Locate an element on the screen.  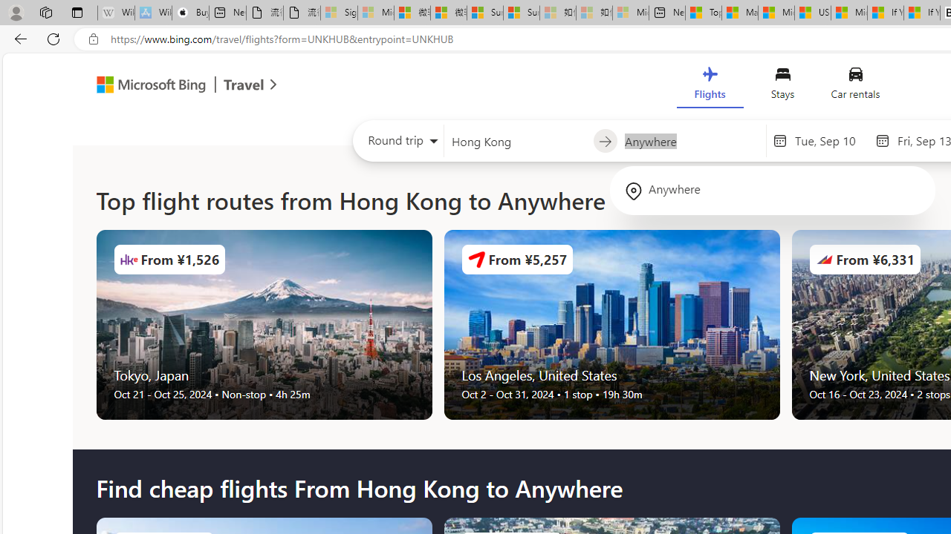
Top Stories - MSN is located at coordinates (703, 13).